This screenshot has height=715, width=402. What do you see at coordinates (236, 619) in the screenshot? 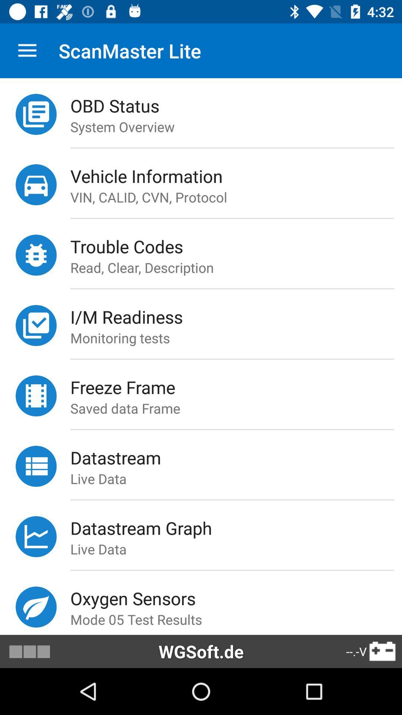
I see `flip until mode 05 test` at bounding box center [236, 619].